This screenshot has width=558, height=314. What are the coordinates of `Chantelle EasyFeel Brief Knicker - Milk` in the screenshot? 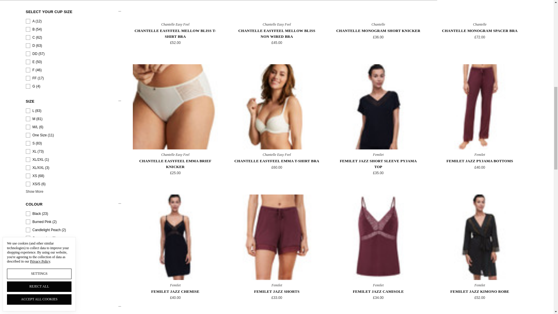 It's located at (175, 107).